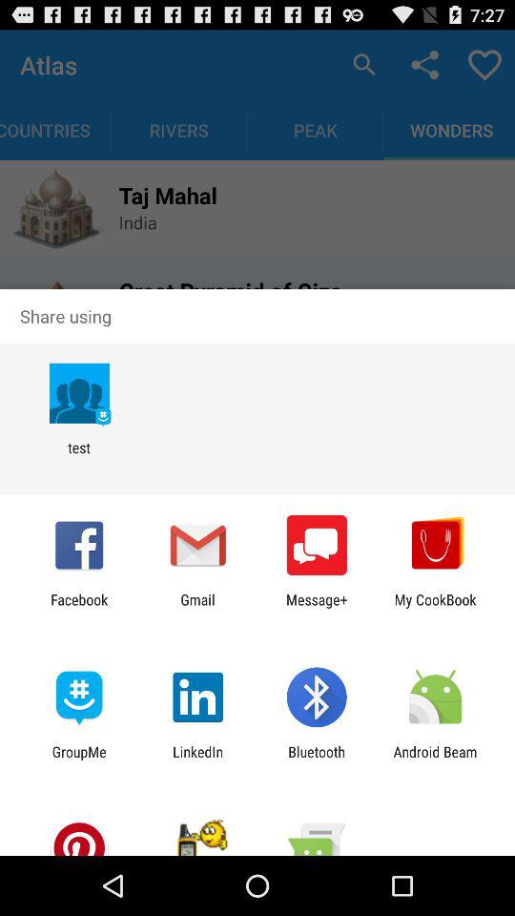 Image resolution: width=515 pixels, height=916 pixels. What do you see at coordinates (197, 608) in the screenshot?
I see `select icon next to message+ item` at bounding box center [197, 608].